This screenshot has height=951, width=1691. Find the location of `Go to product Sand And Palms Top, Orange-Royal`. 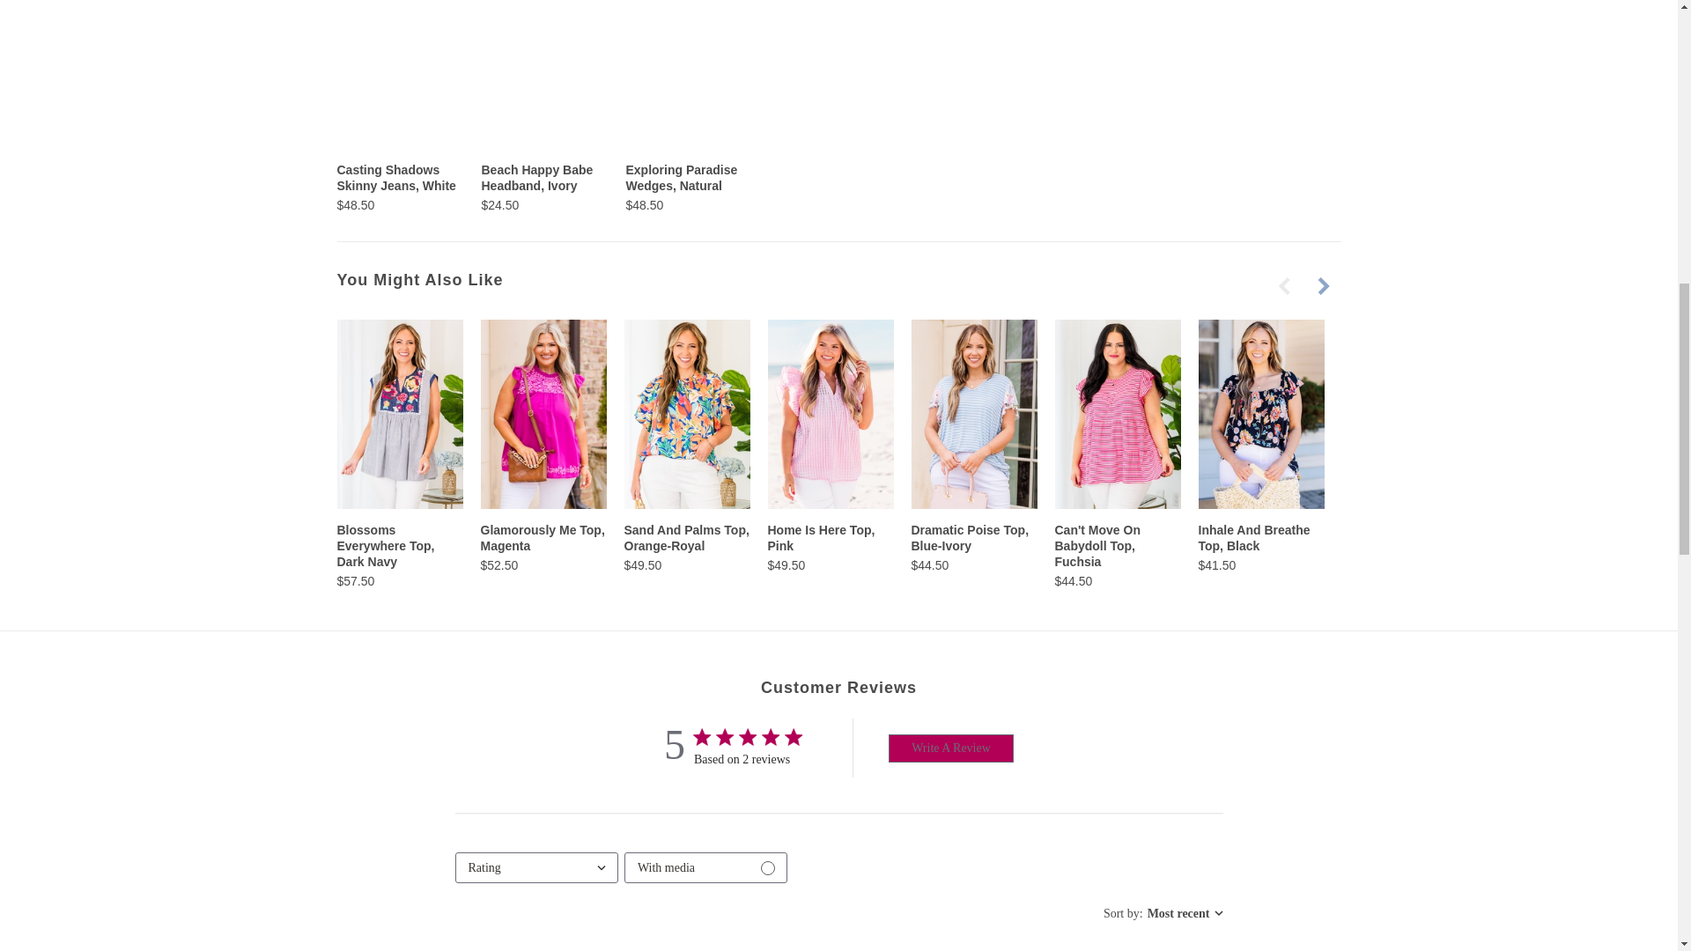

Go to product Sand And Palms Top, Orange-Royal is located at coordinates (686, 548).